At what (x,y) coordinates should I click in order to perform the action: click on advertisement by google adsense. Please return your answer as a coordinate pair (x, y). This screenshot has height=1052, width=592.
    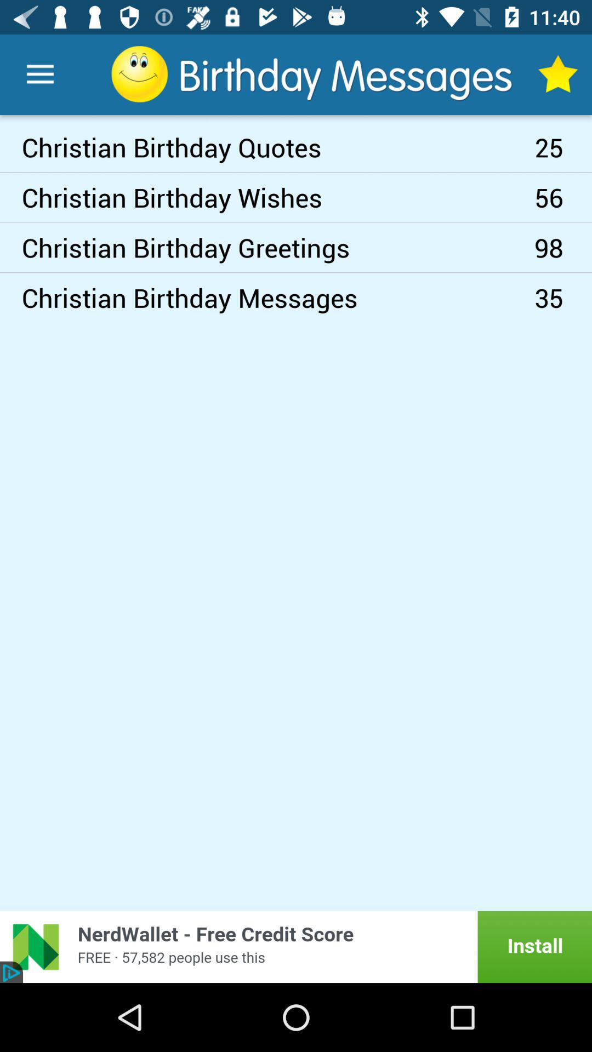
    Looking at the image, I should click on (296, 947).